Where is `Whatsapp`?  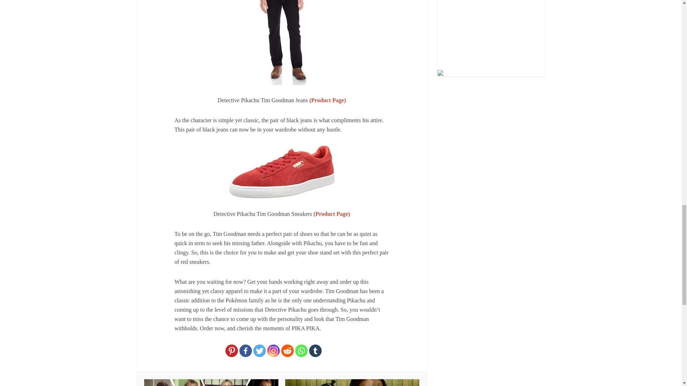 Whatsapp is located at coordinates (301, 351).